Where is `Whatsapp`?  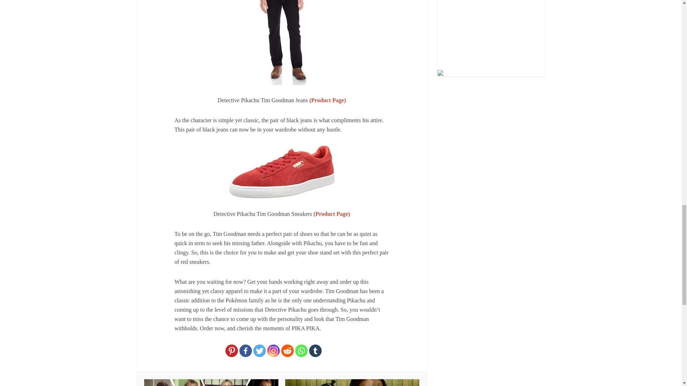 Whatsapp is located at coordinates (301, 351).